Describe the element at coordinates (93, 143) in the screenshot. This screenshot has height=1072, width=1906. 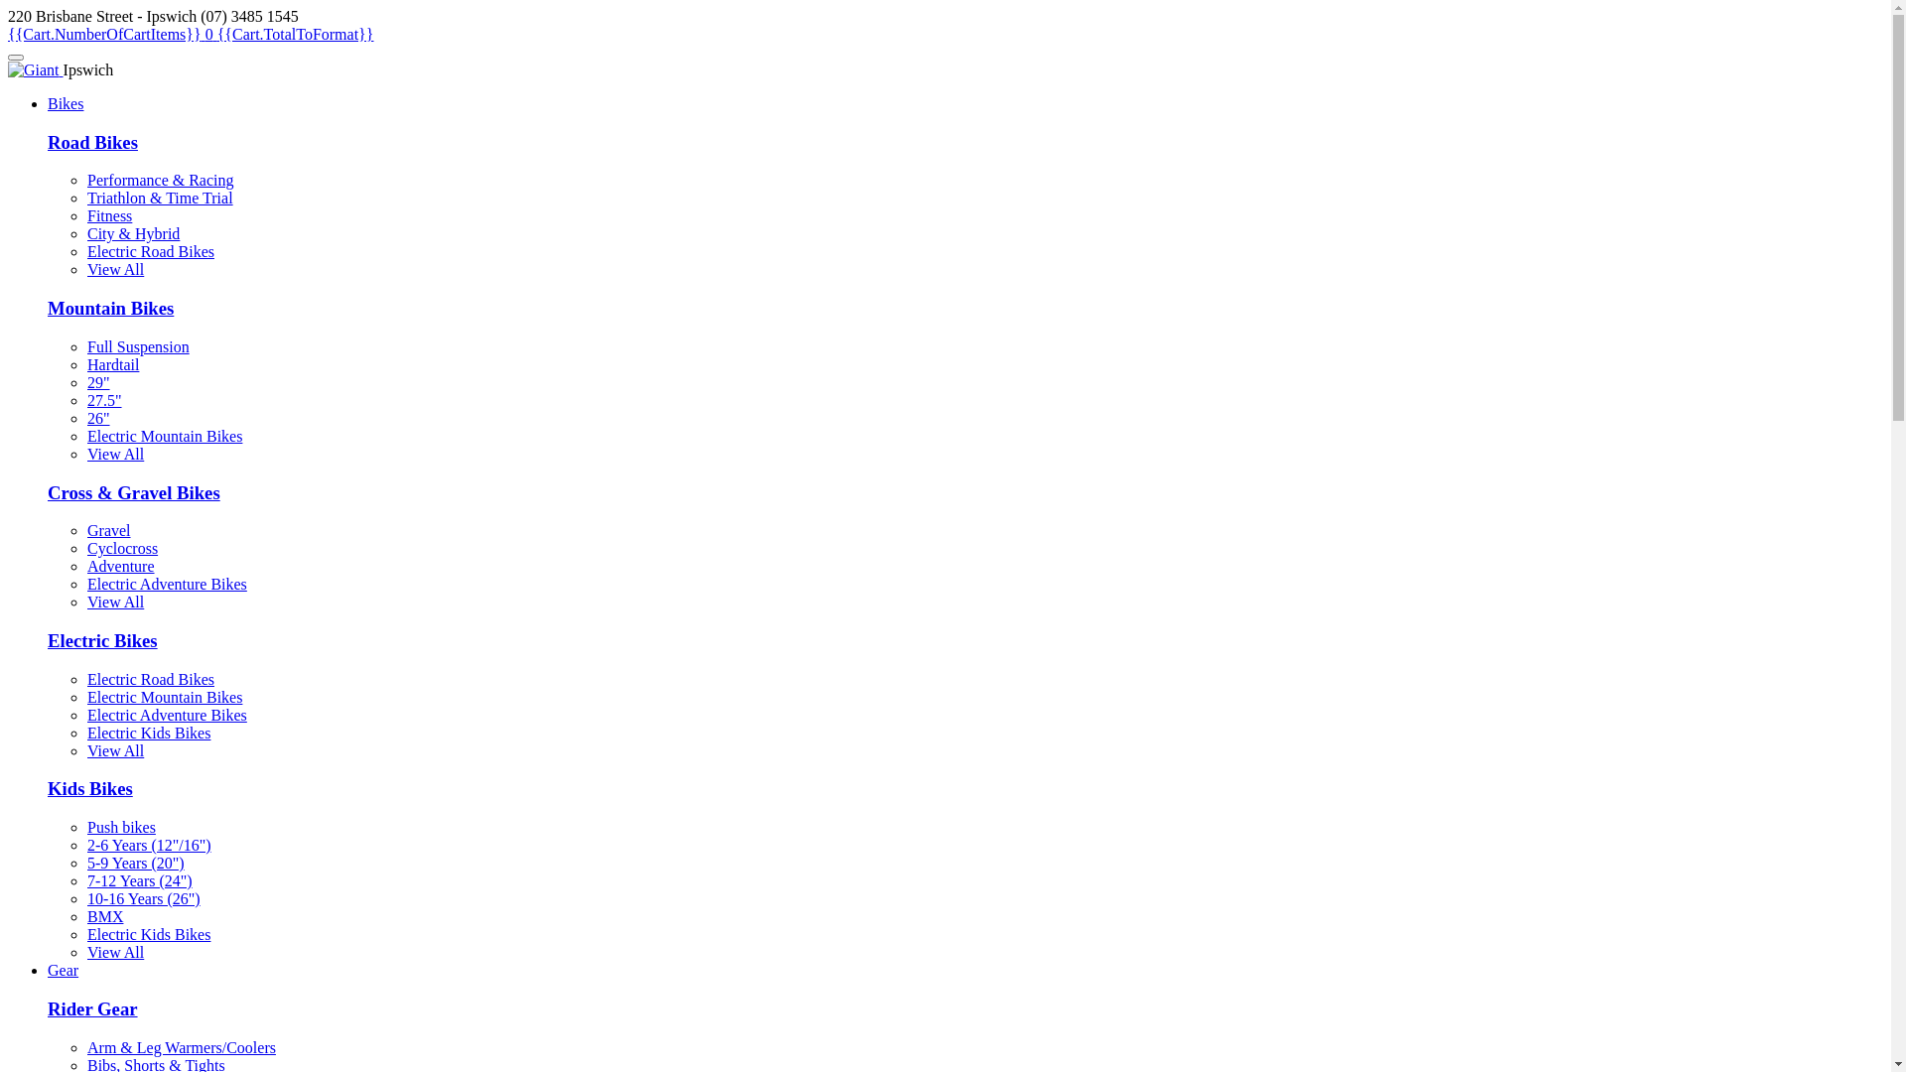
I see `Road Bikes` at that location.